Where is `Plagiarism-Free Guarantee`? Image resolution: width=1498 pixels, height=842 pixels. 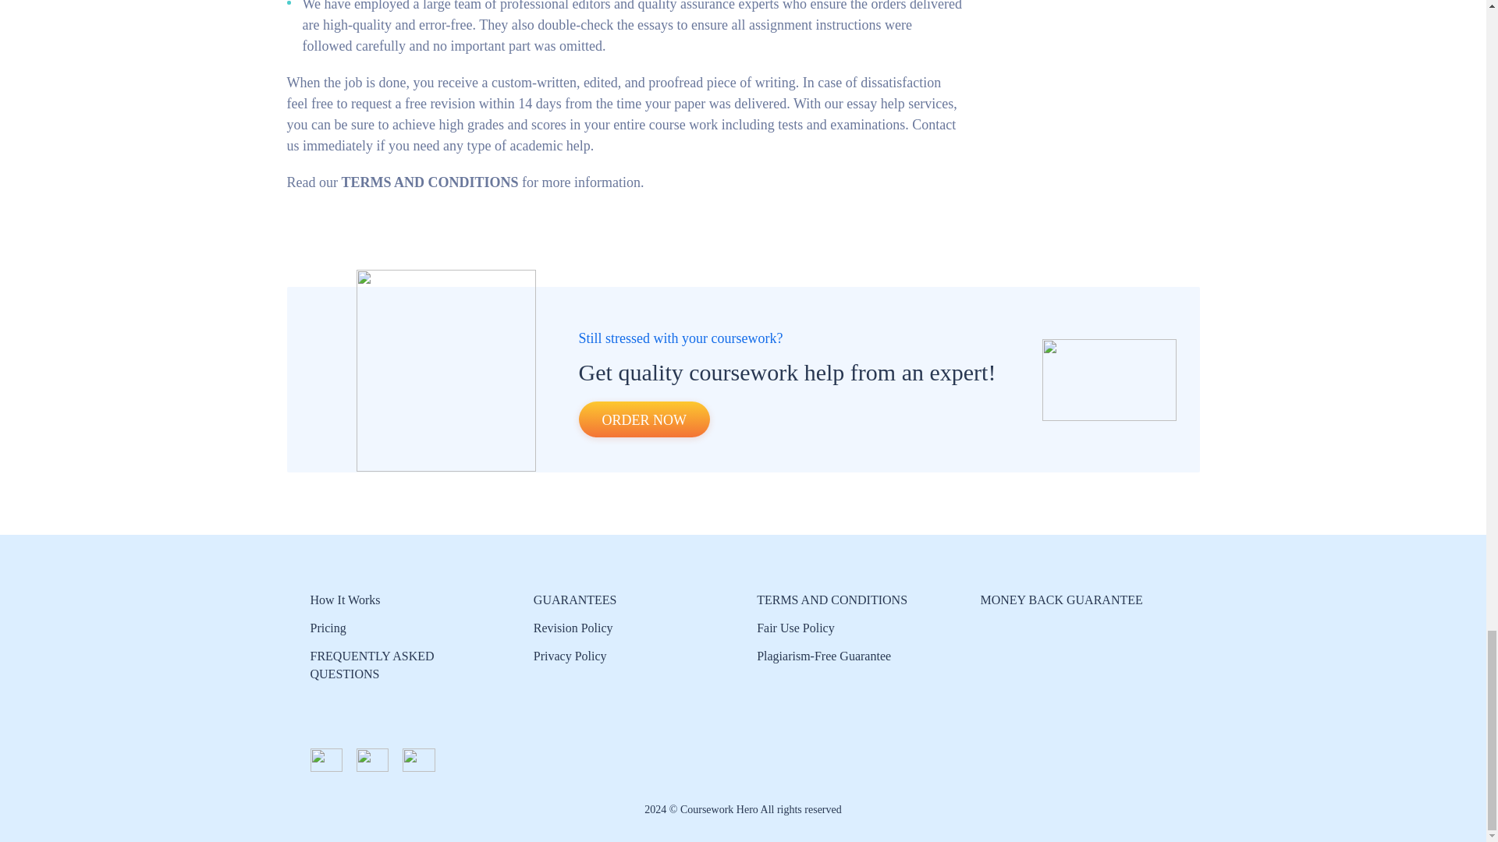 Plagiarism-Free Guarantee is located at coordinates (824, 655).